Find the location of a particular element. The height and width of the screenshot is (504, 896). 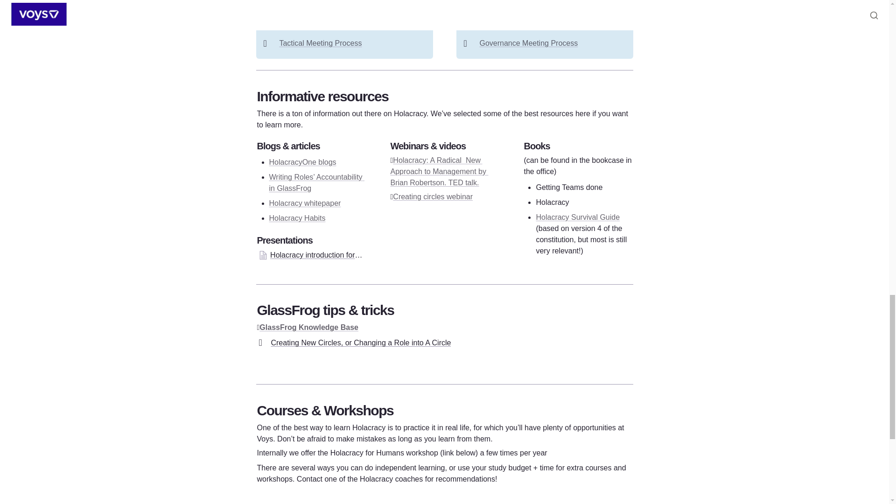

Holacracy whitepaper is located at coordinates (304, 203).